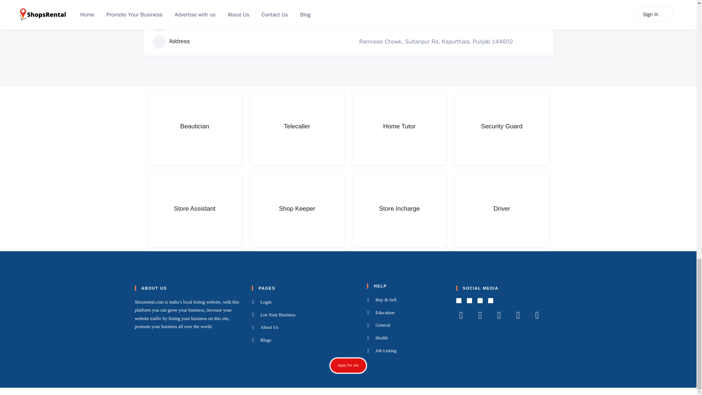 The image size is (702, 395). What do you see at coordinates (407, 338) in the screenshot?
I see `Health` at bounding box center [407, 338].